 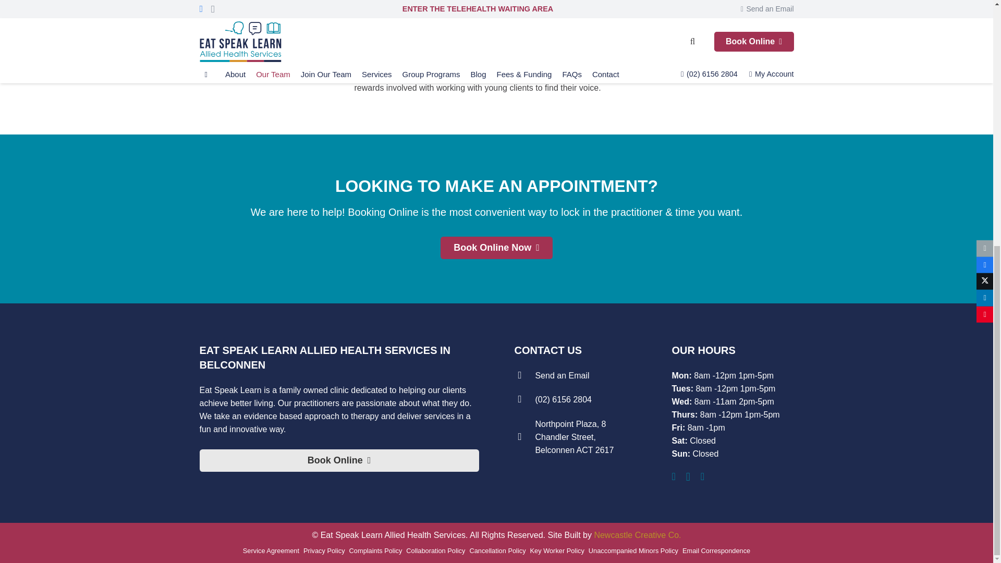 What do you see at coordinates (496, 247) in the screenshot?
I see `Book Online` at bounding box center [496, 247].